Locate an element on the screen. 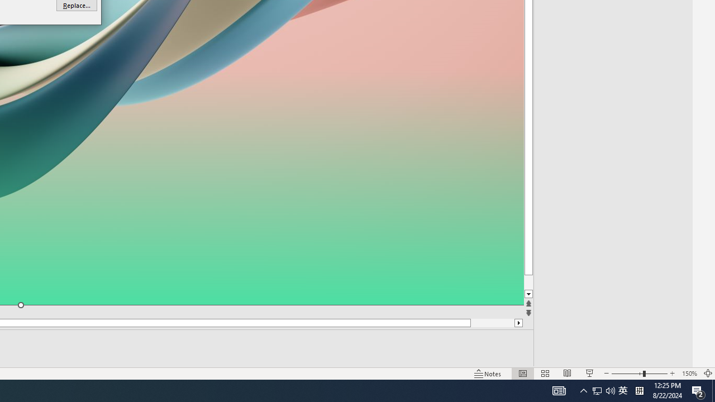  Page down is located at coordinates (550, 283).